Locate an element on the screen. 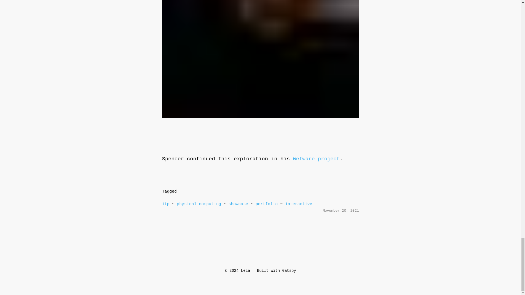  Leia is located at coordinates (246, 270).